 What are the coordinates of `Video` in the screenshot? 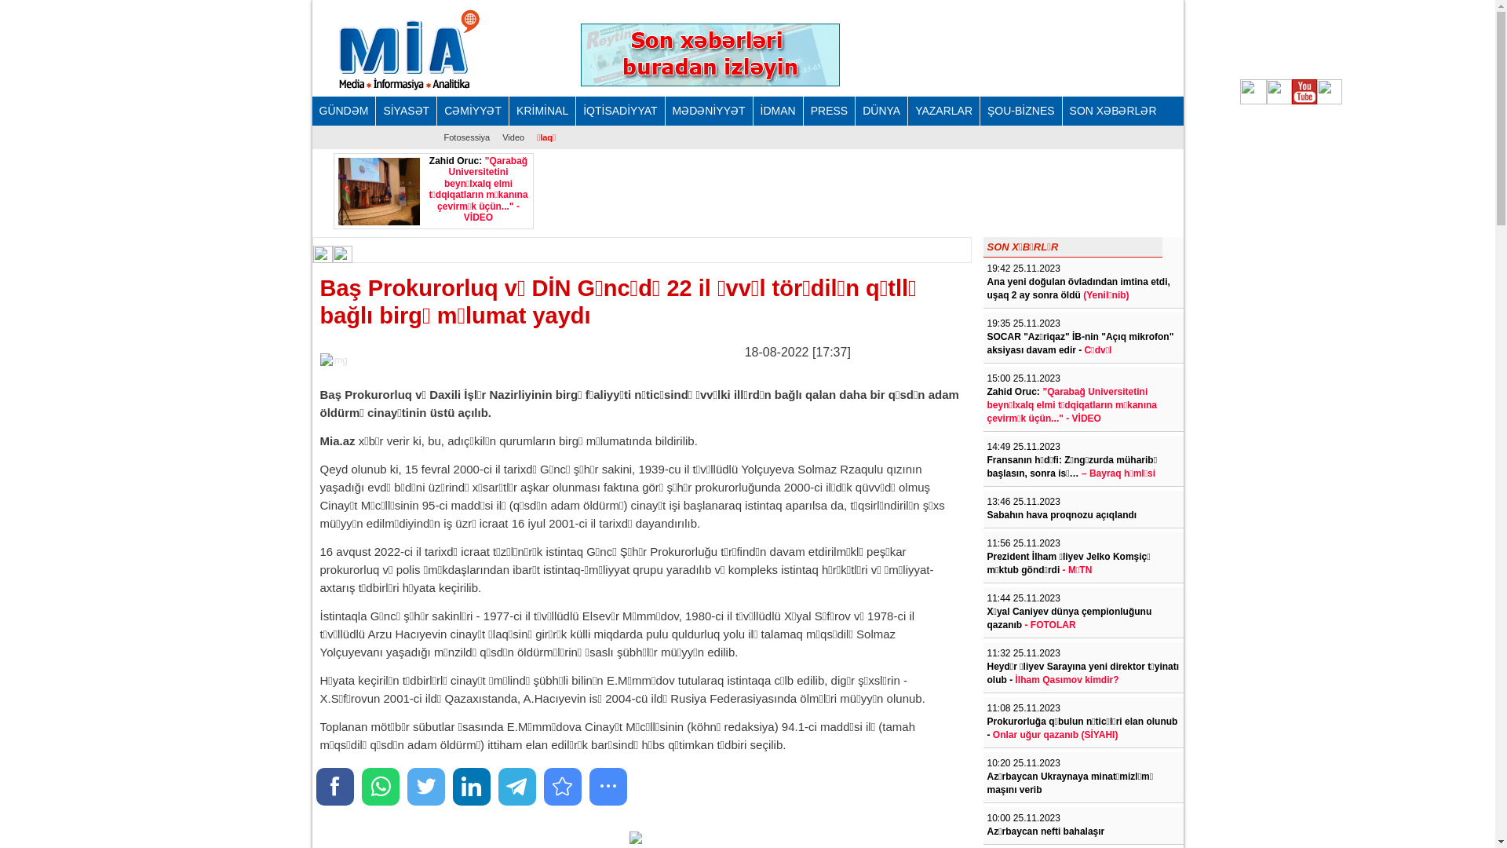 It's located at (513, 138).